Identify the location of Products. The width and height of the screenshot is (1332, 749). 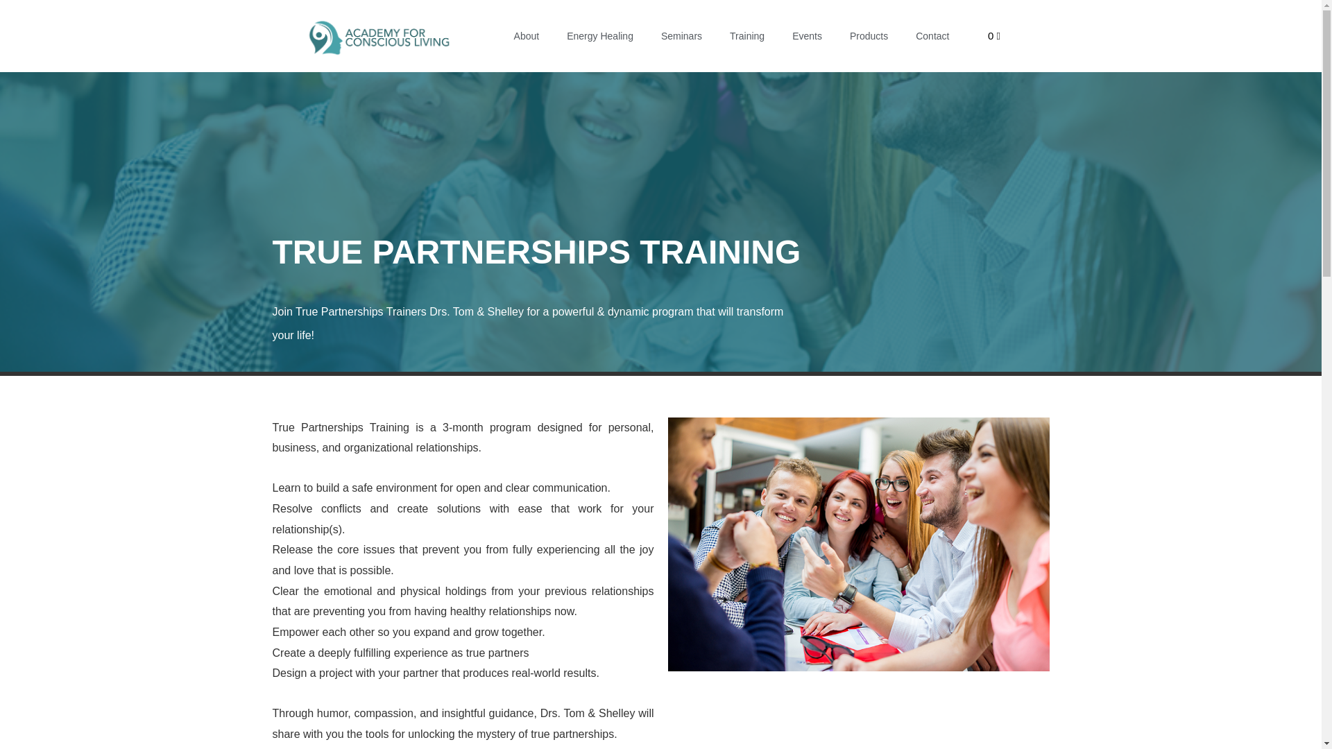
(869, 36).